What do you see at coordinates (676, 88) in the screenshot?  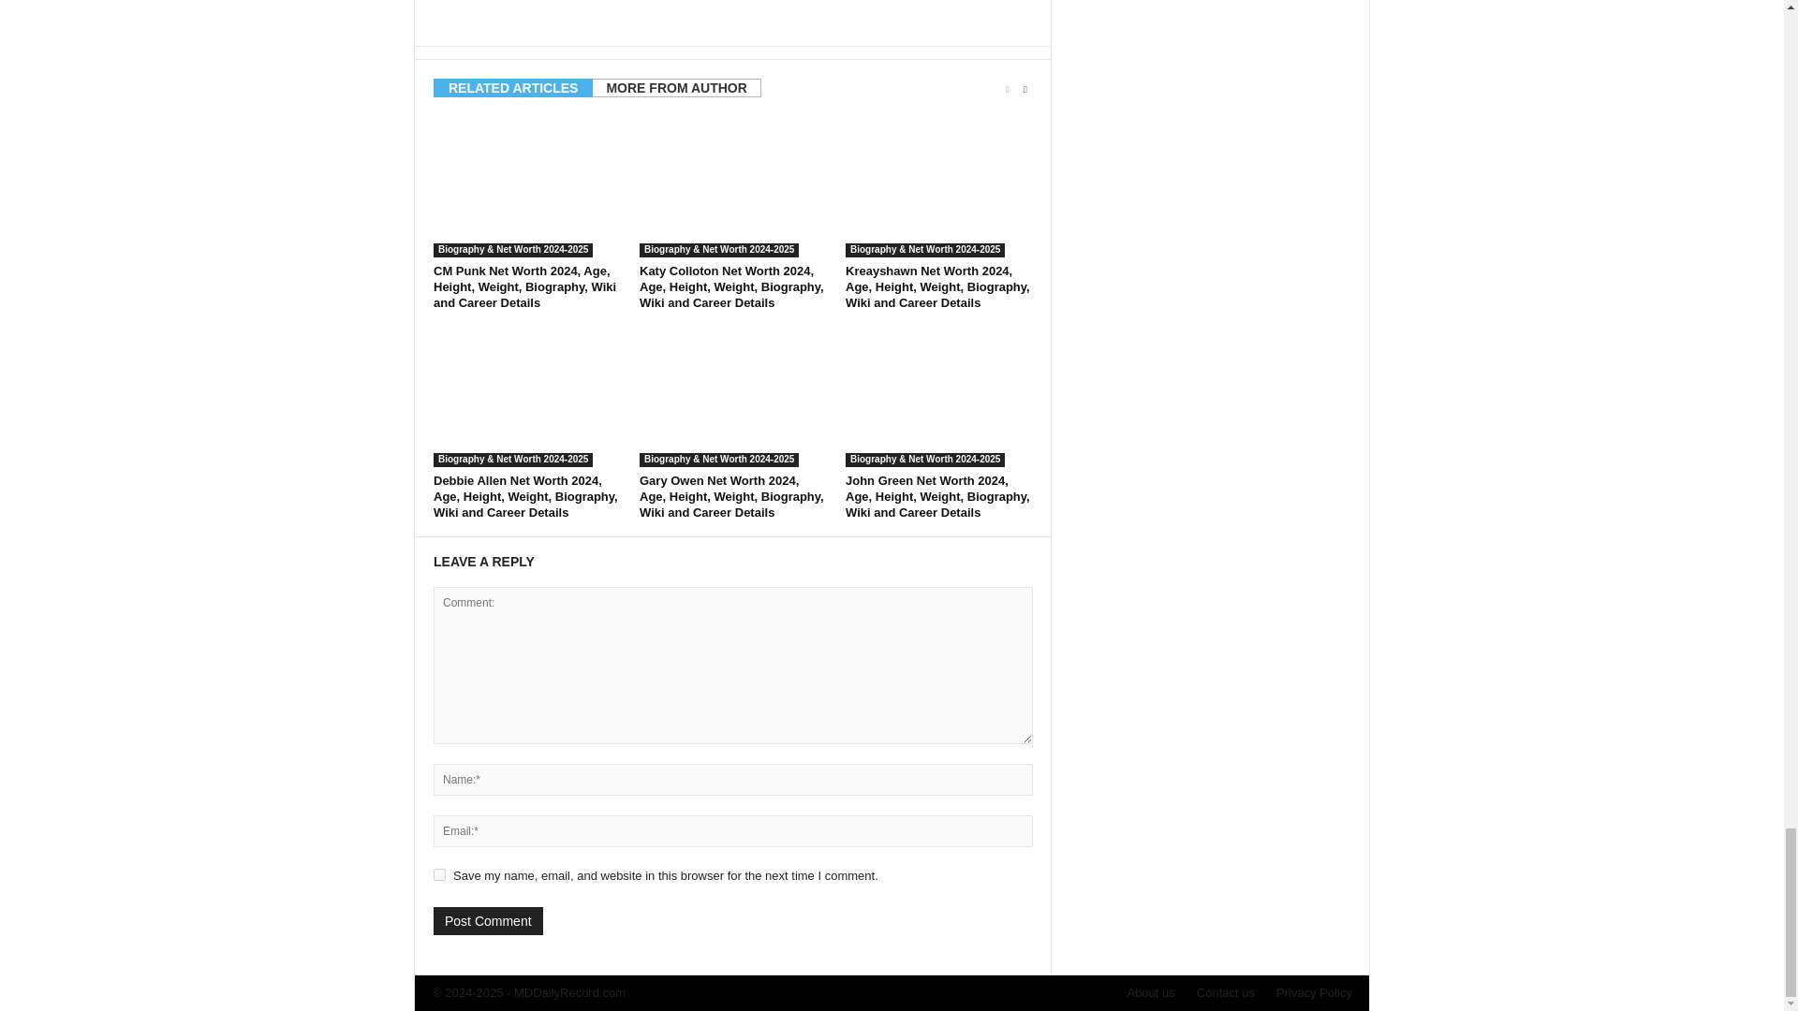 I see `MORE FROM AUTHOR` at bounding box center [676, 88].